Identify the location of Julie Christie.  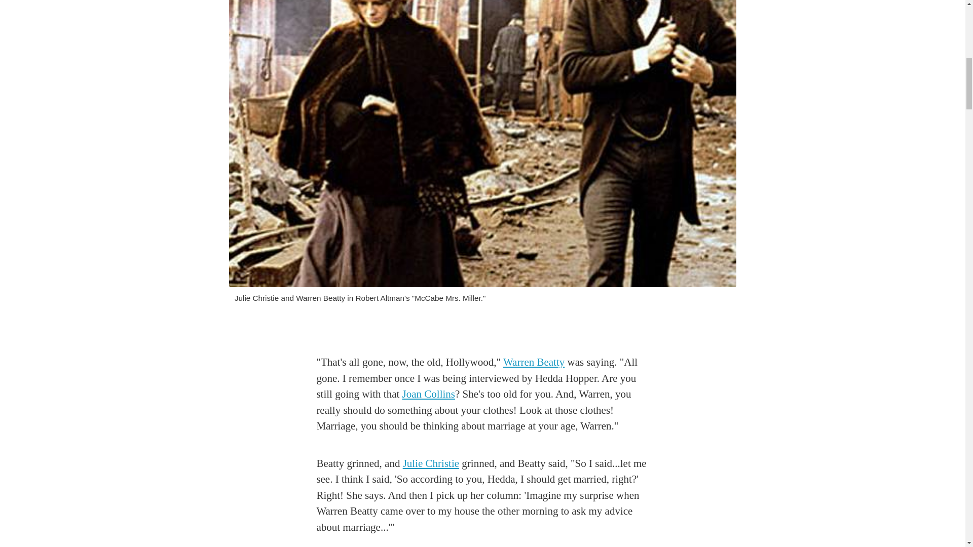
(431, 463).